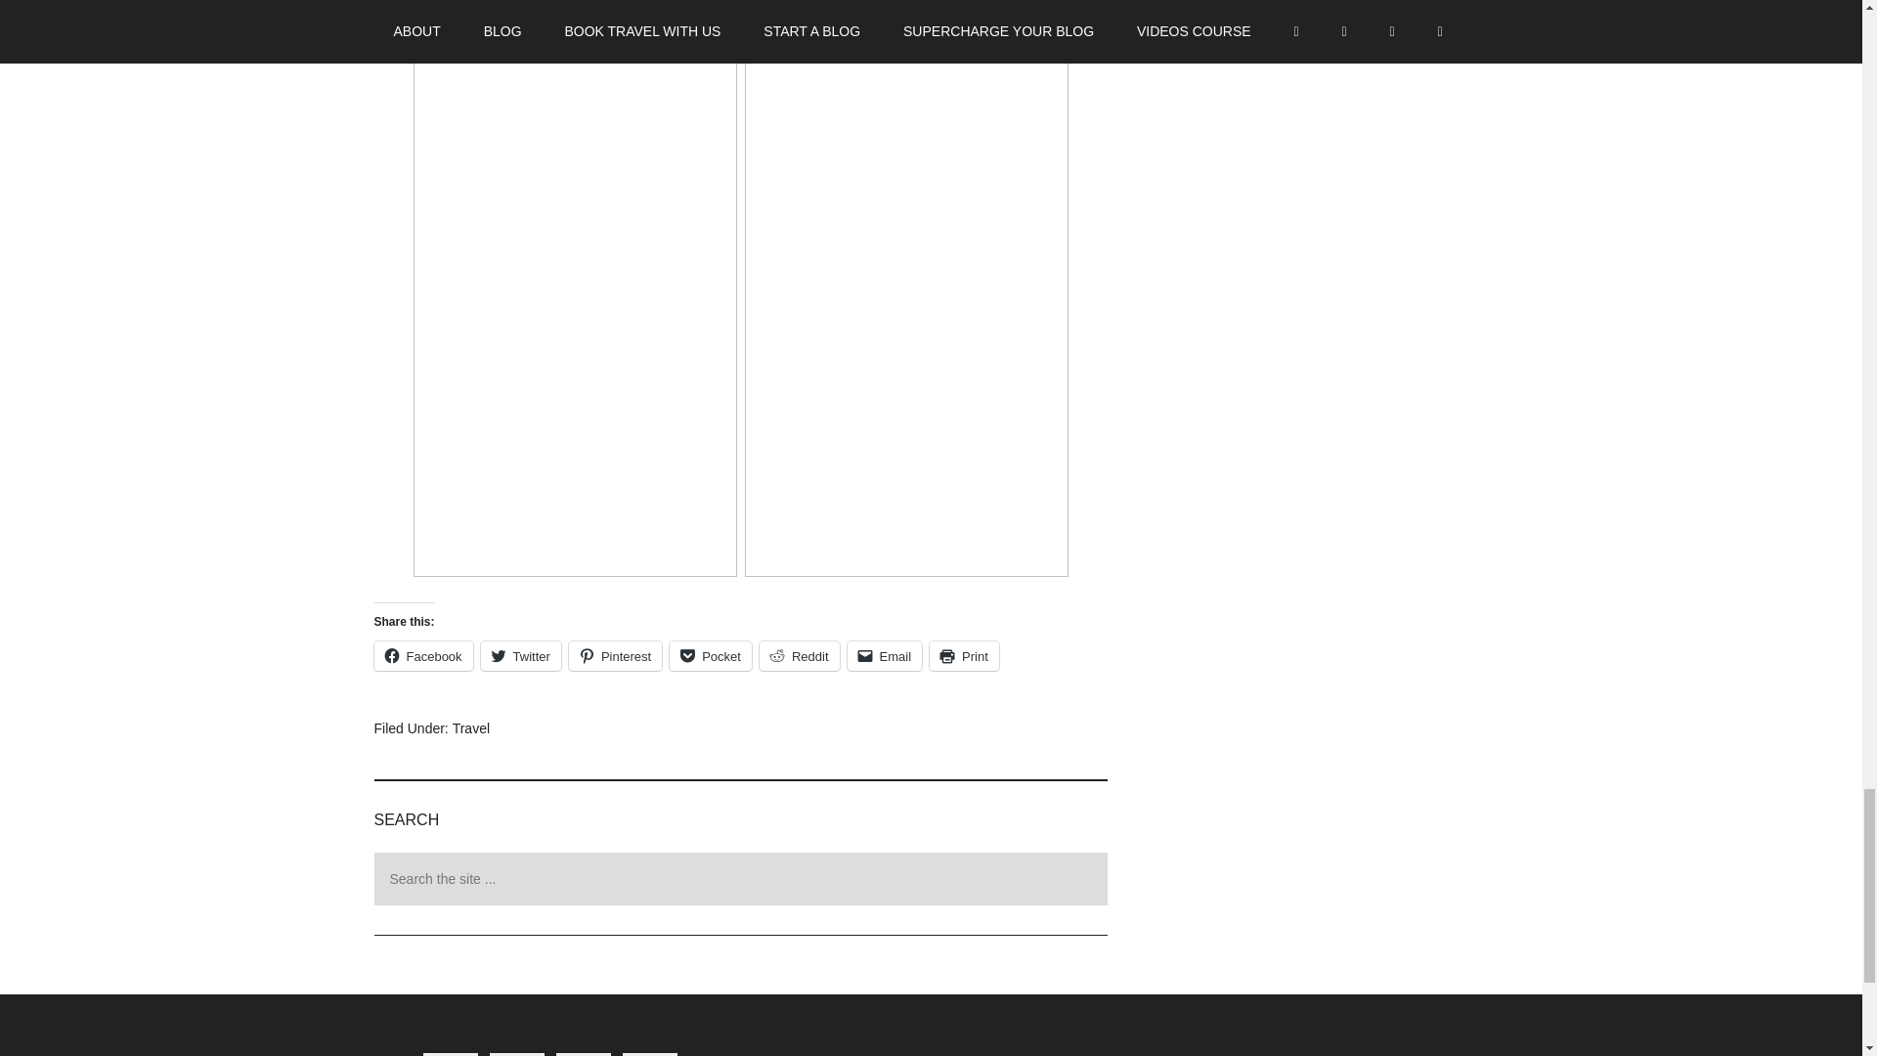 This screenshot has width=1877, height=1056. Describe the element at coordinates (800, 655) in the screenshot. I see `Click to share on Reddit` at that location.